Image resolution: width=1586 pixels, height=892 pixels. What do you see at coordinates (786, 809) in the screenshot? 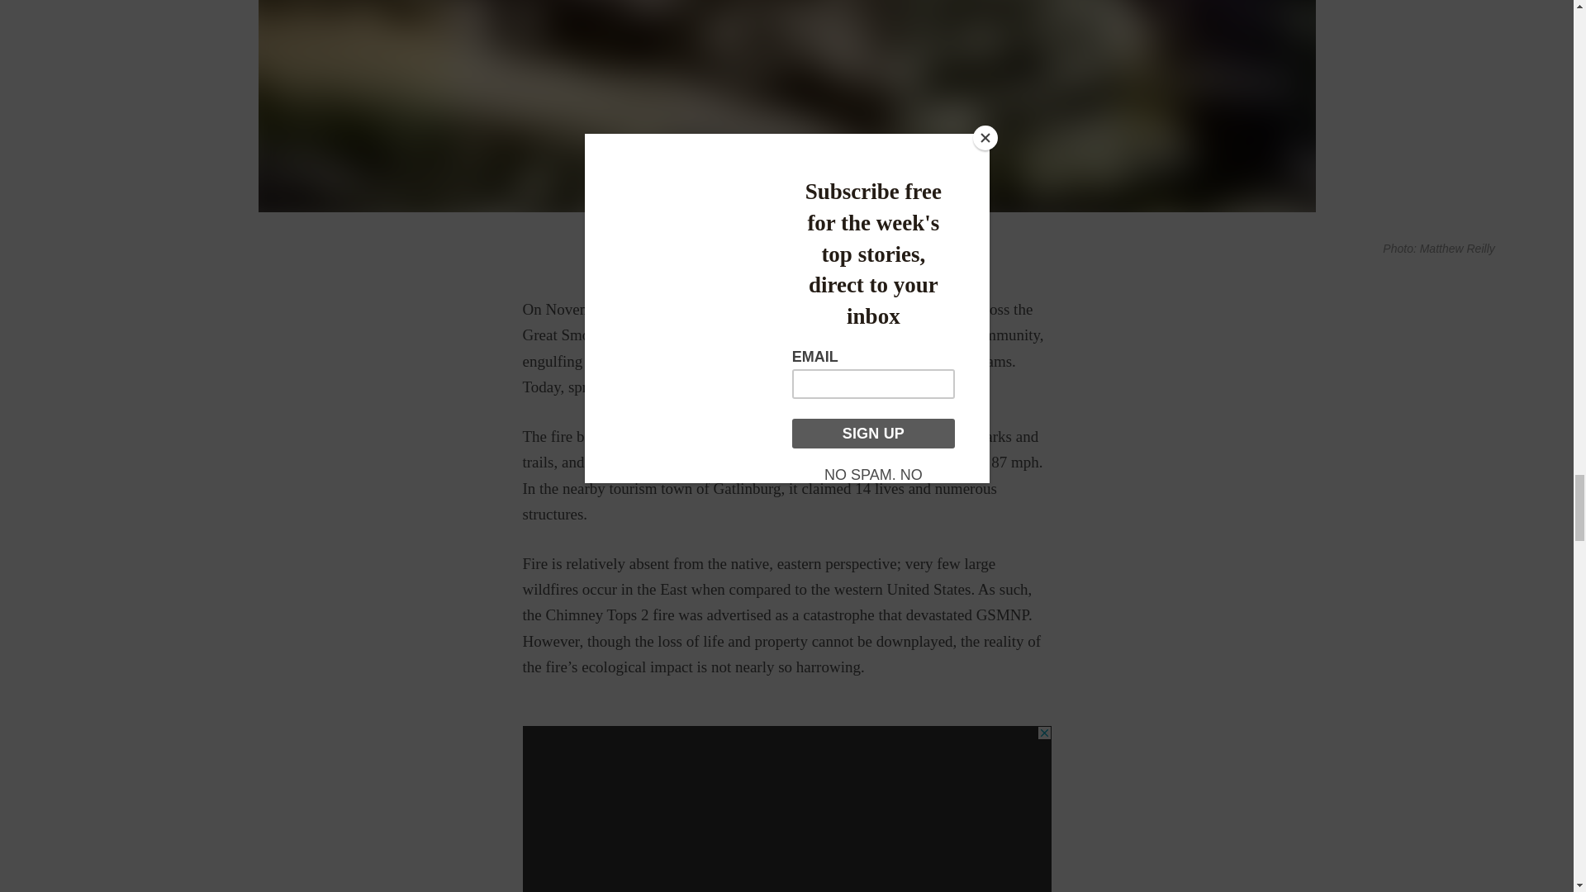
I see `3rd party ad content` at bounding box center [786, 809].